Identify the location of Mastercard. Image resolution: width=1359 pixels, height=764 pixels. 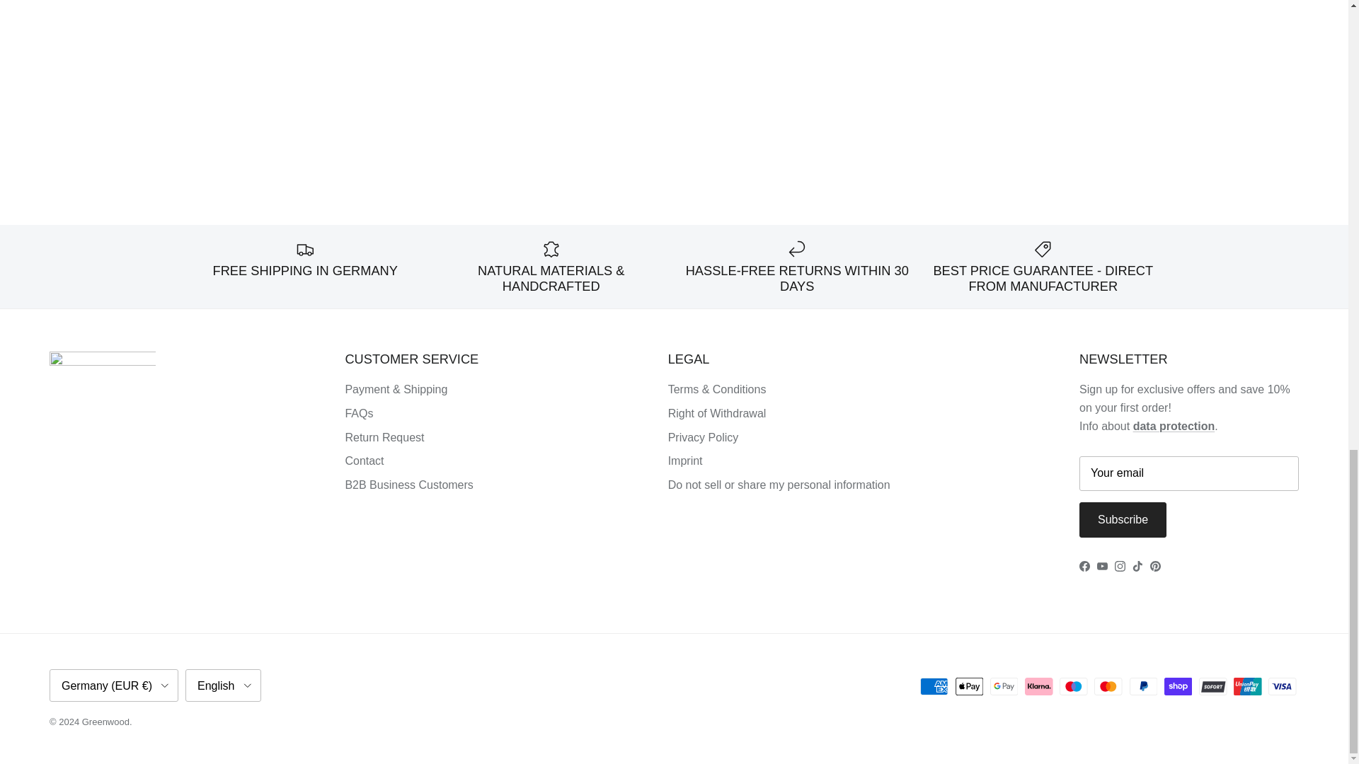
(1108, 686).